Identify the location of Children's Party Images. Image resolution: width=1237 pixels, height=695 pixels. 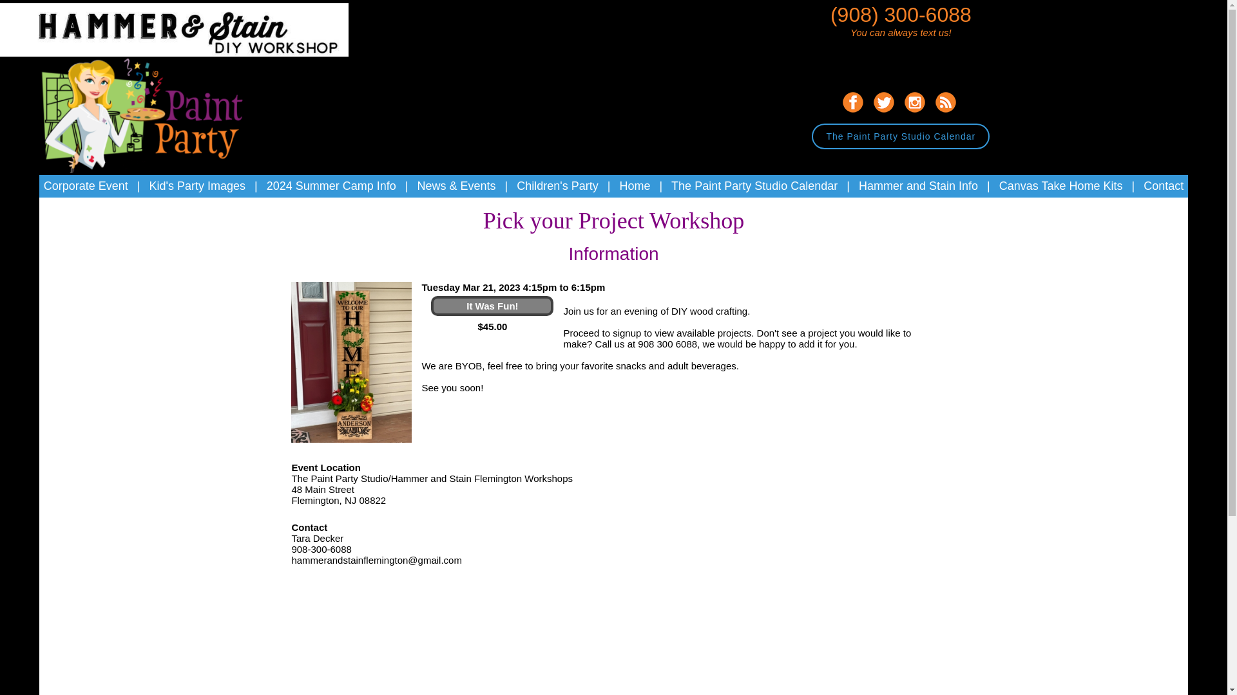
(198, 185).